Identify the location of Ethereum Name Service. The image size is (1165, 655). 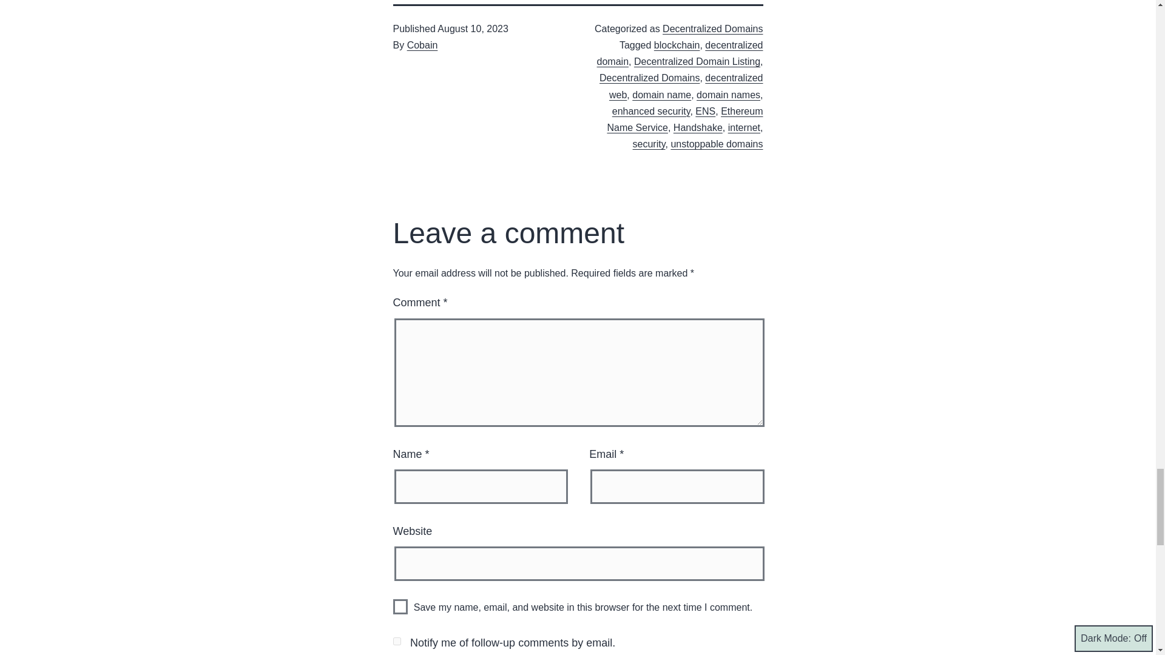
(684, 119).